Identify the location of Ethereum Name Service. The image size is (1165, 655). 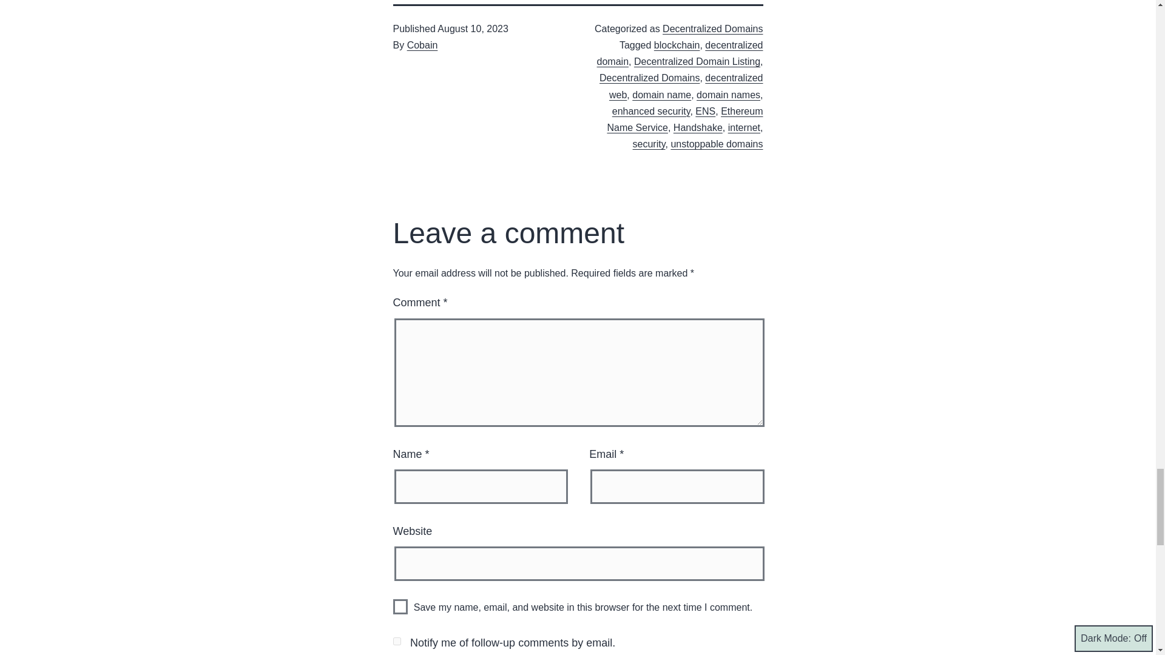
(684, 119).